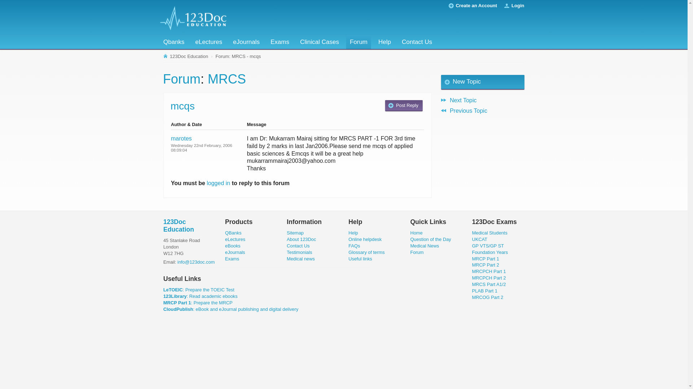 The image size is (693, 389). Describe the element at coordinates (483, 100) in the screenshot. I see `Next Topic` at that location.